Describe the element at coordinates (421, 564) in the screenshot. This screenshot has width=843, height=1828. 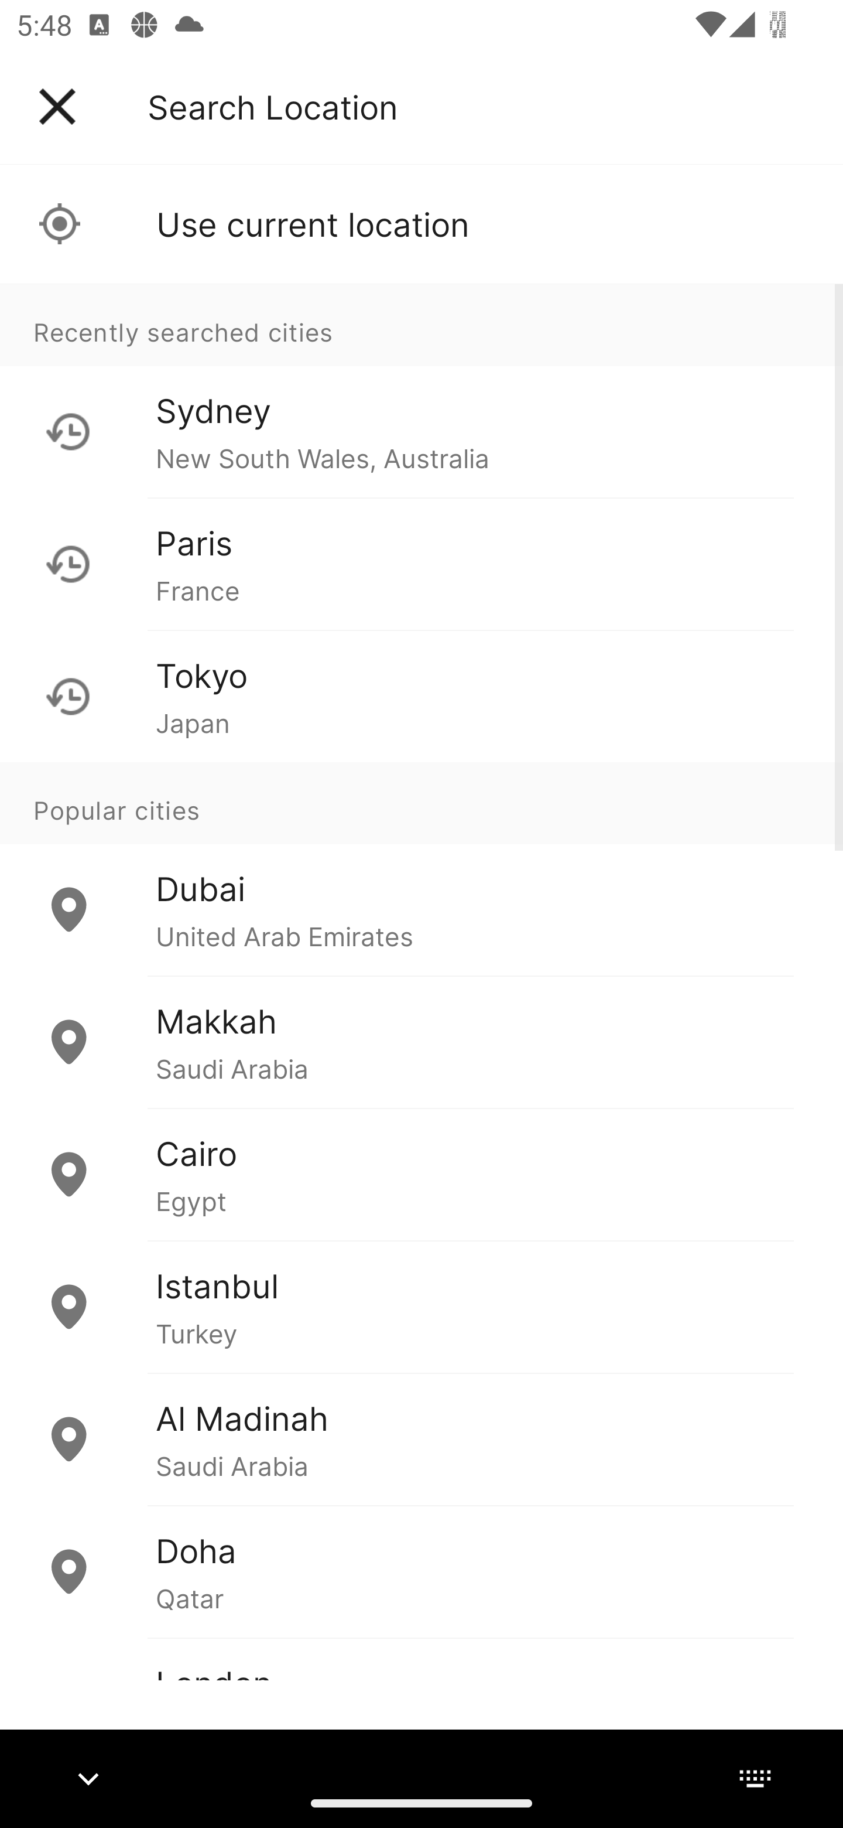
I see `Paris France` at that location.